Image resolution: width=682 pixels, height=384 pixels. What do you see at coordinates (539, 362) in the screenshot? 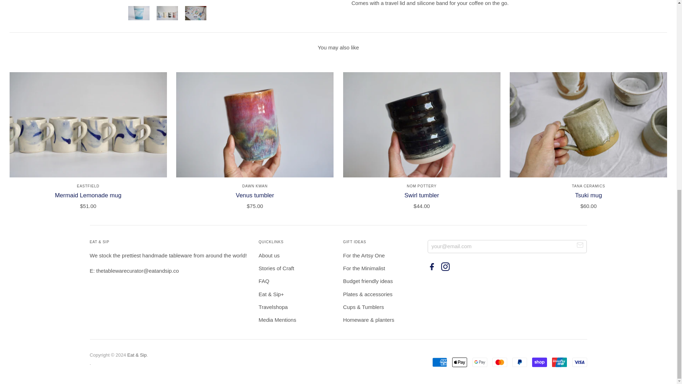
I see `Shop Pay` at bounding box center [539, 362].